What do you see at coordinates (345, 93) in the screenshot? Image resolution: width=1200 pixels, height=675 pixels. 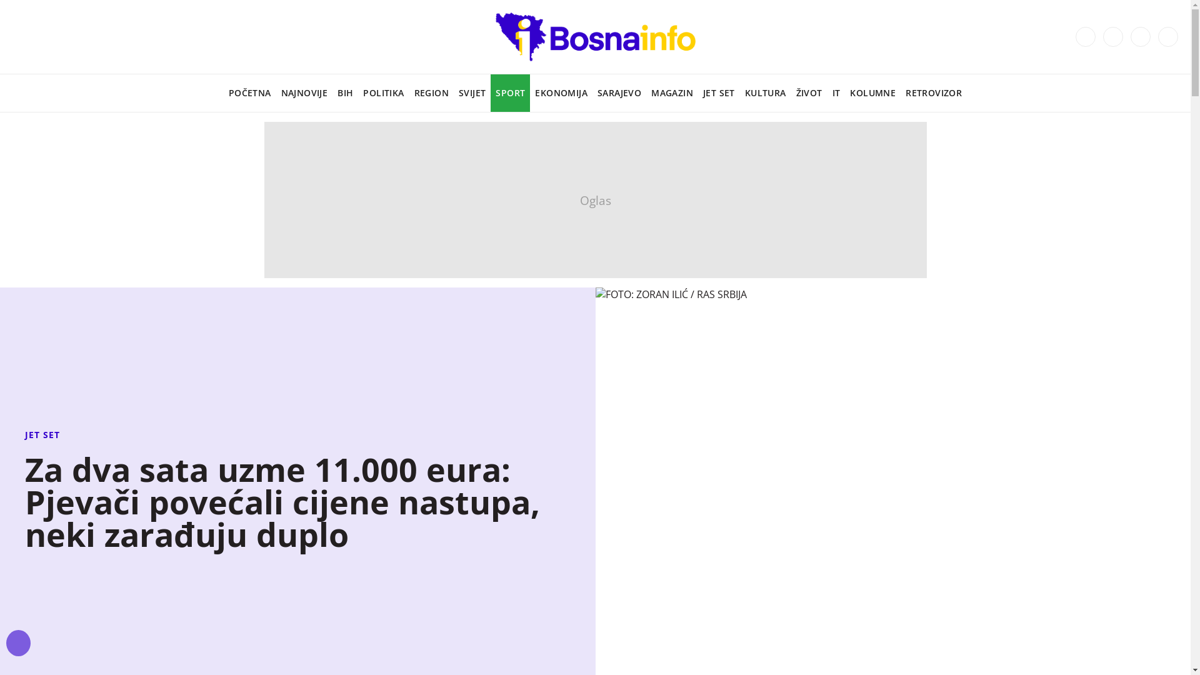 I see `BIH` at bounding box center [345, 93].